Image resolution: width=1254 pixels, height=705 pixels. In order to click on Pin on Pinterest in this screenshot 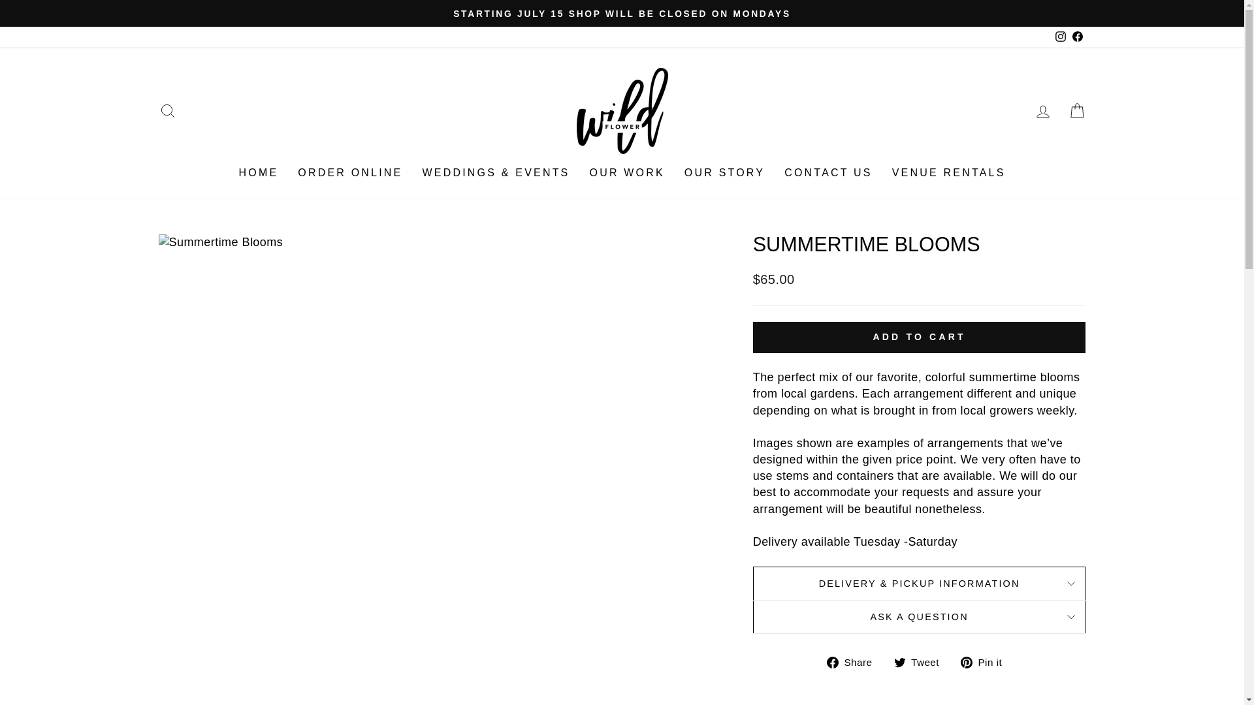, I will do `click(986, 662)`.